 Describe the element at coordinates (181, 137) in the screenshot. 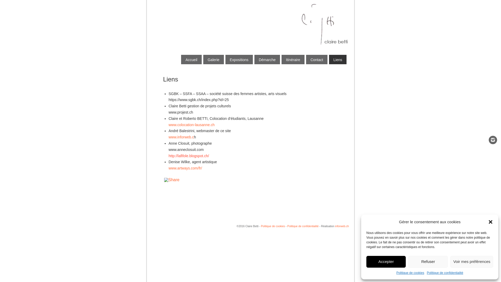

I see `www.inforweb.c` at that location.